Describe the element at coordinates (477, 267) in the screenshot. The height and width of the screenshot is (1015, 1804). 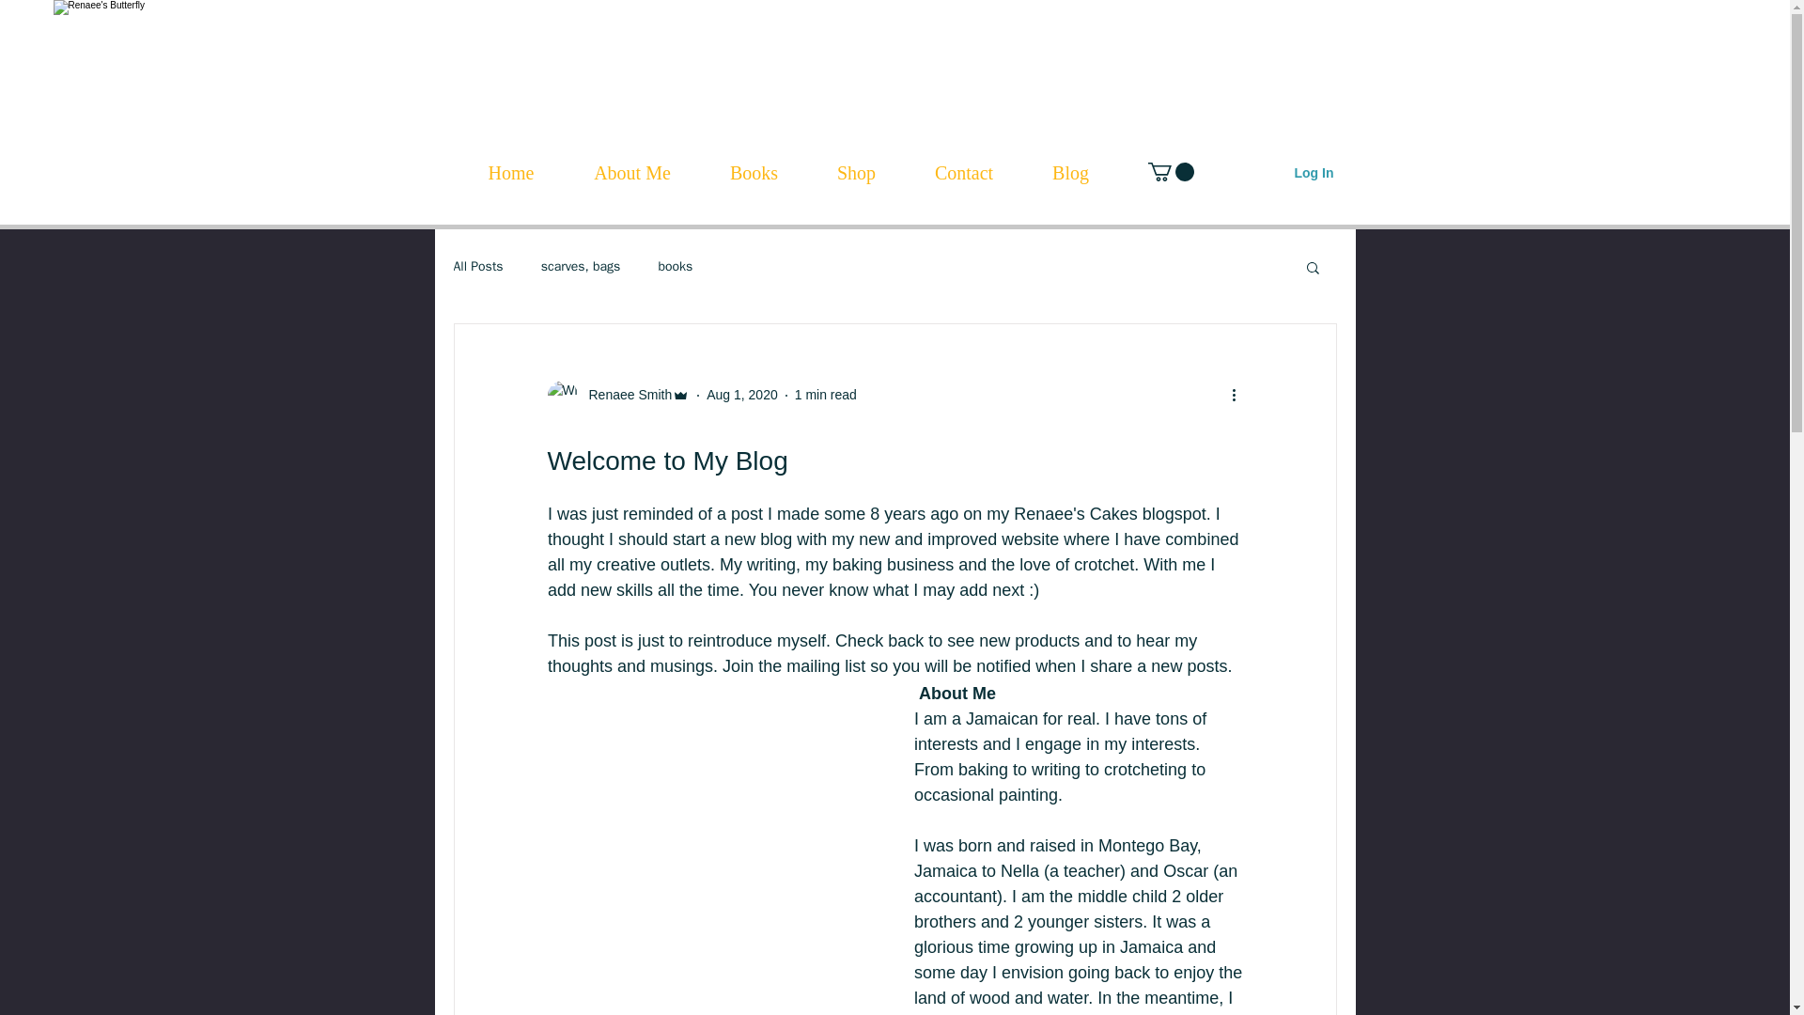
I see `All Posts` at that location.